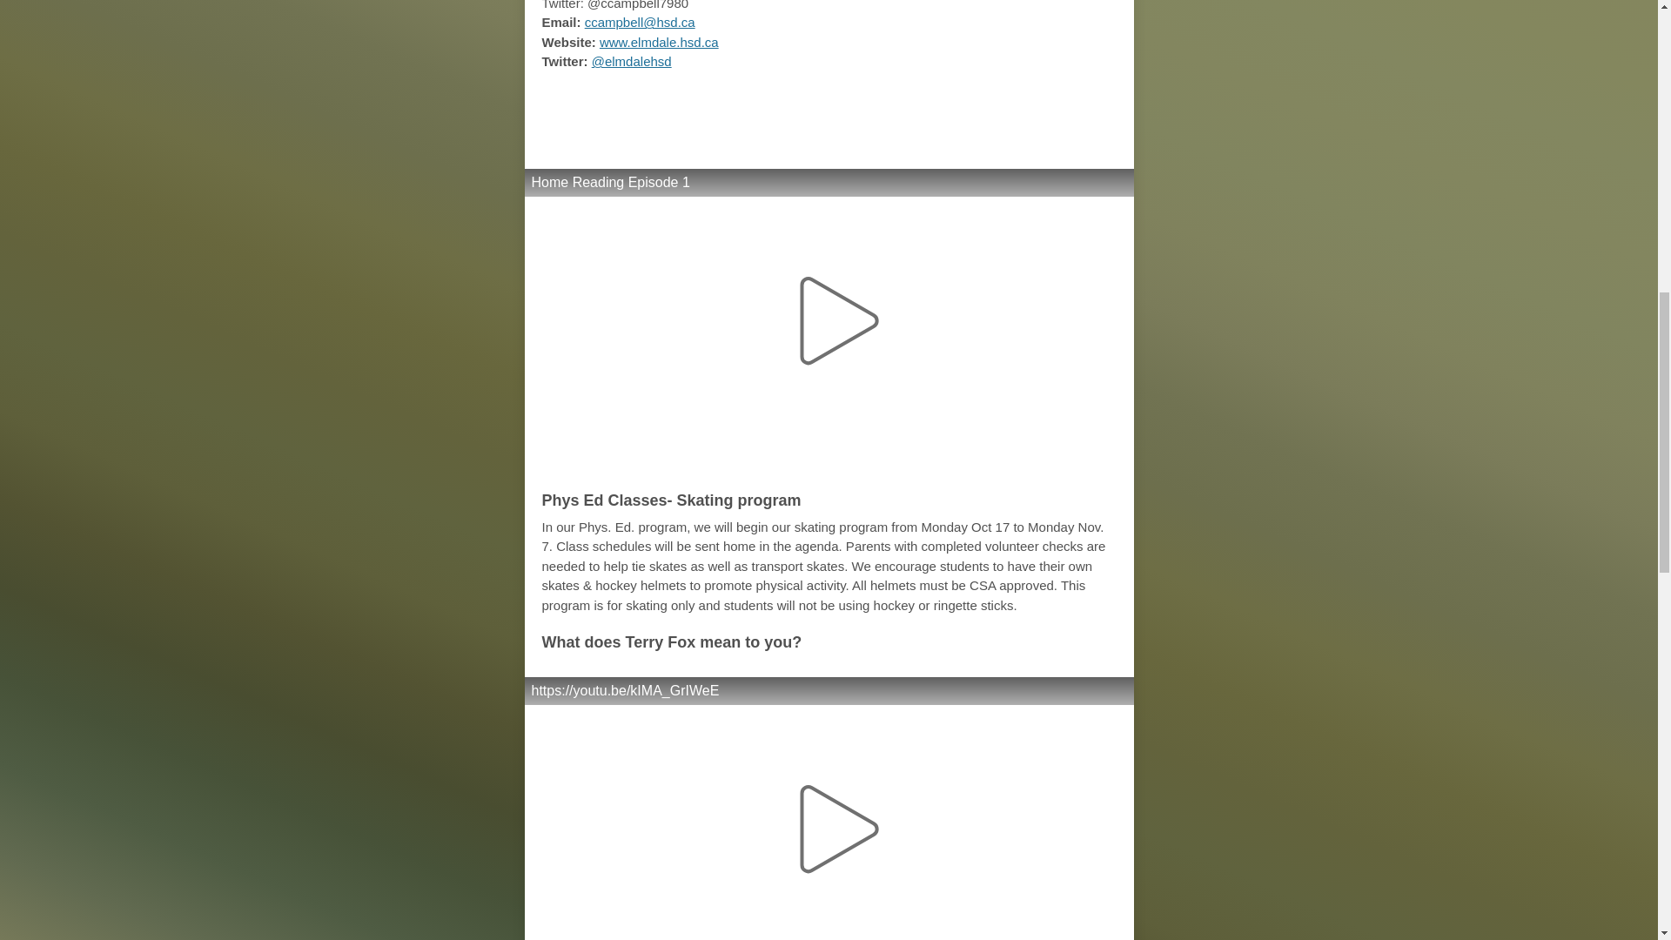 The image size is (1671, 940). I want to click on School, so click(827, 110).